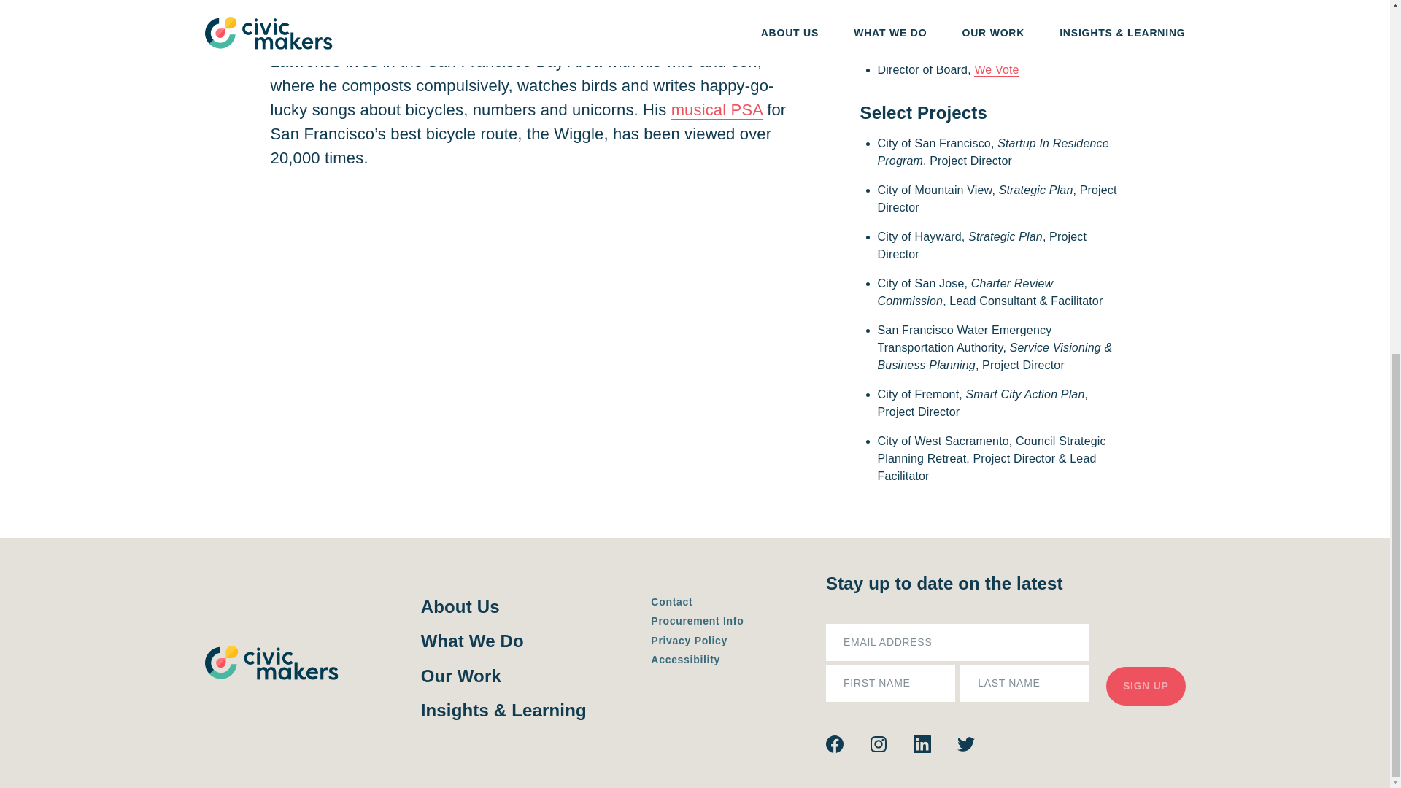 The image size is (1401, 788). Describe the element at coordinates (995, 70) in the screenshot. I see `We Vote` at that location.